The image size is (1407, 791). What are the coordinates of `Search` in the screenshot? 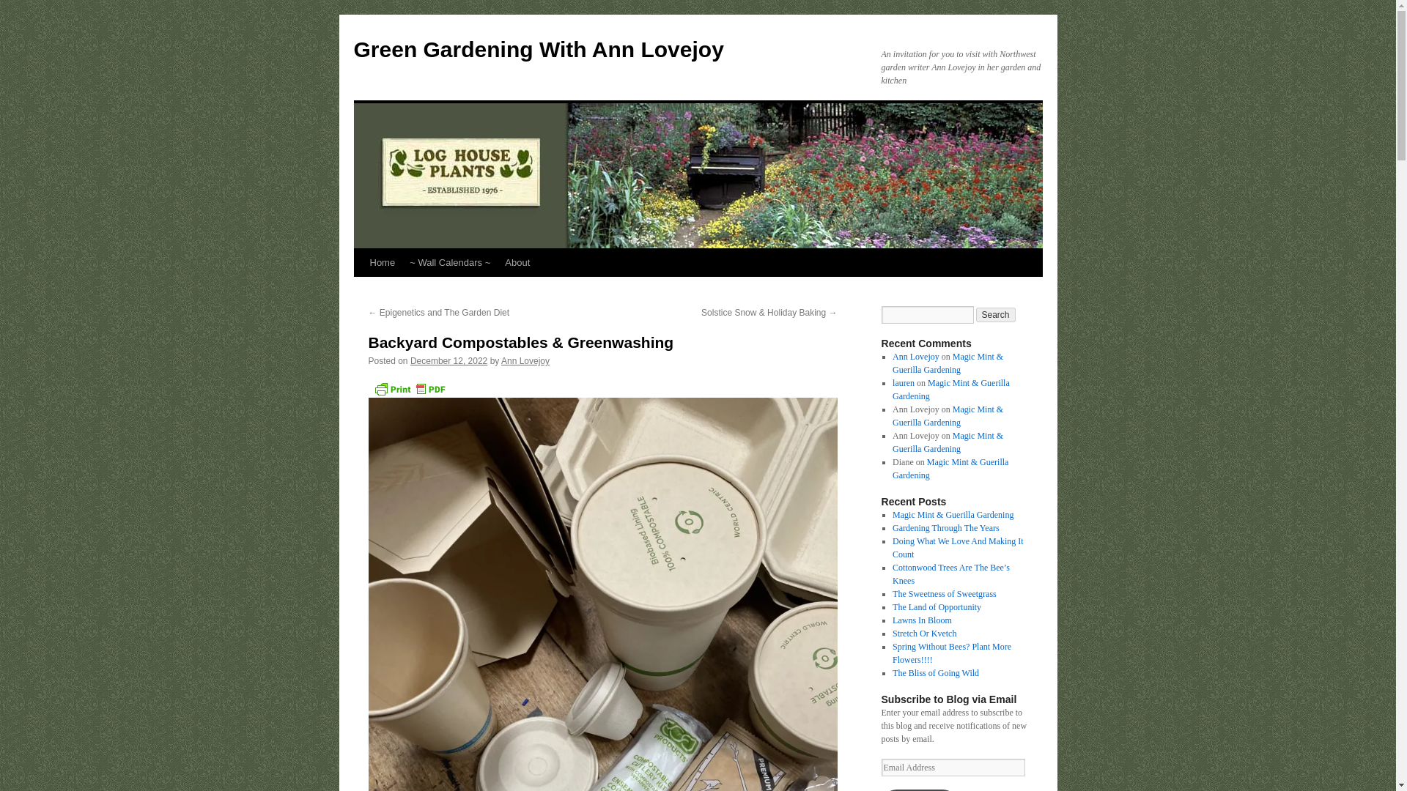 It's located at (996, 315).